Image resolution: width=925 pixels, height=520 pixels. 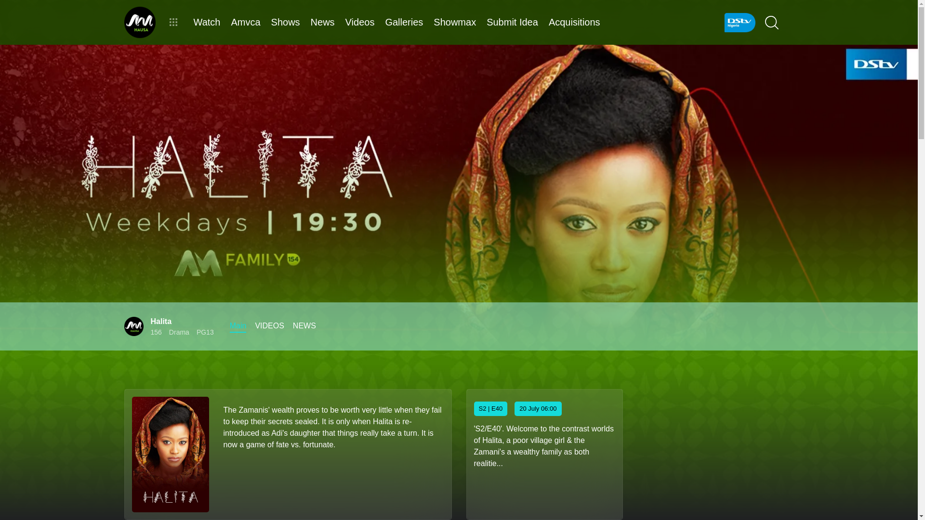 I want to click on VIDEOS, so click(x=269, y=326).